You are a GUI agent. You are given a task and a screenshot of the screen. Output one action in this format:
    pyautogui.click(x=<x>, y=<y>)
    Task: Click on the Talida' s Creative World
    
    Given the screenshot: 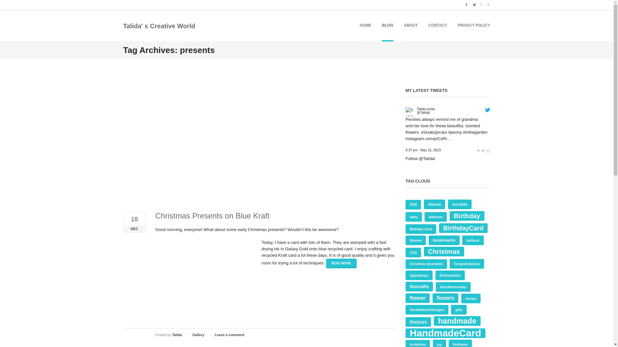 What is the action you would take?
    pyautogui.click(x=159, y=26)
    